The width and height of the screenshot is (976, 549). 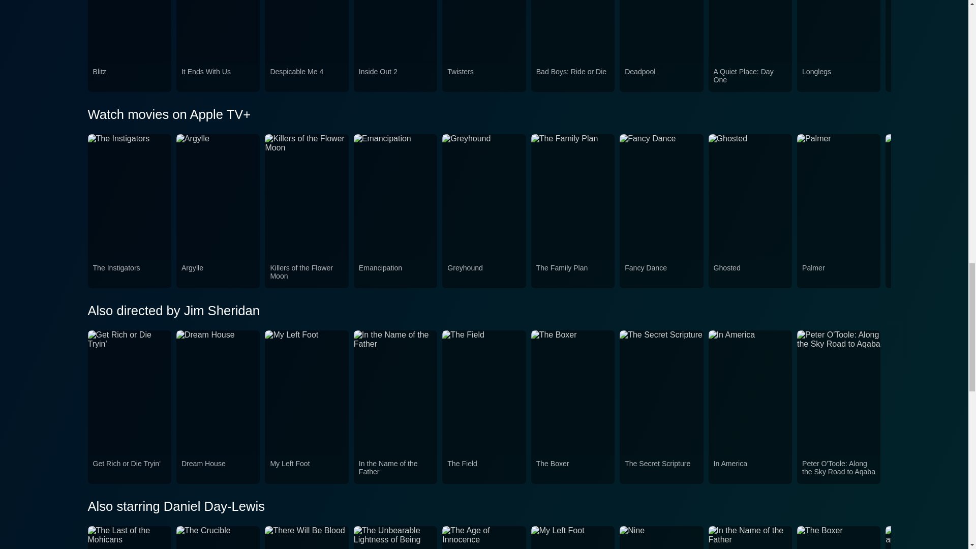 What do you see at coordinates (395, 77) in the screenshot?
I see `Inside Out 2` at bounding box center [395, 77].